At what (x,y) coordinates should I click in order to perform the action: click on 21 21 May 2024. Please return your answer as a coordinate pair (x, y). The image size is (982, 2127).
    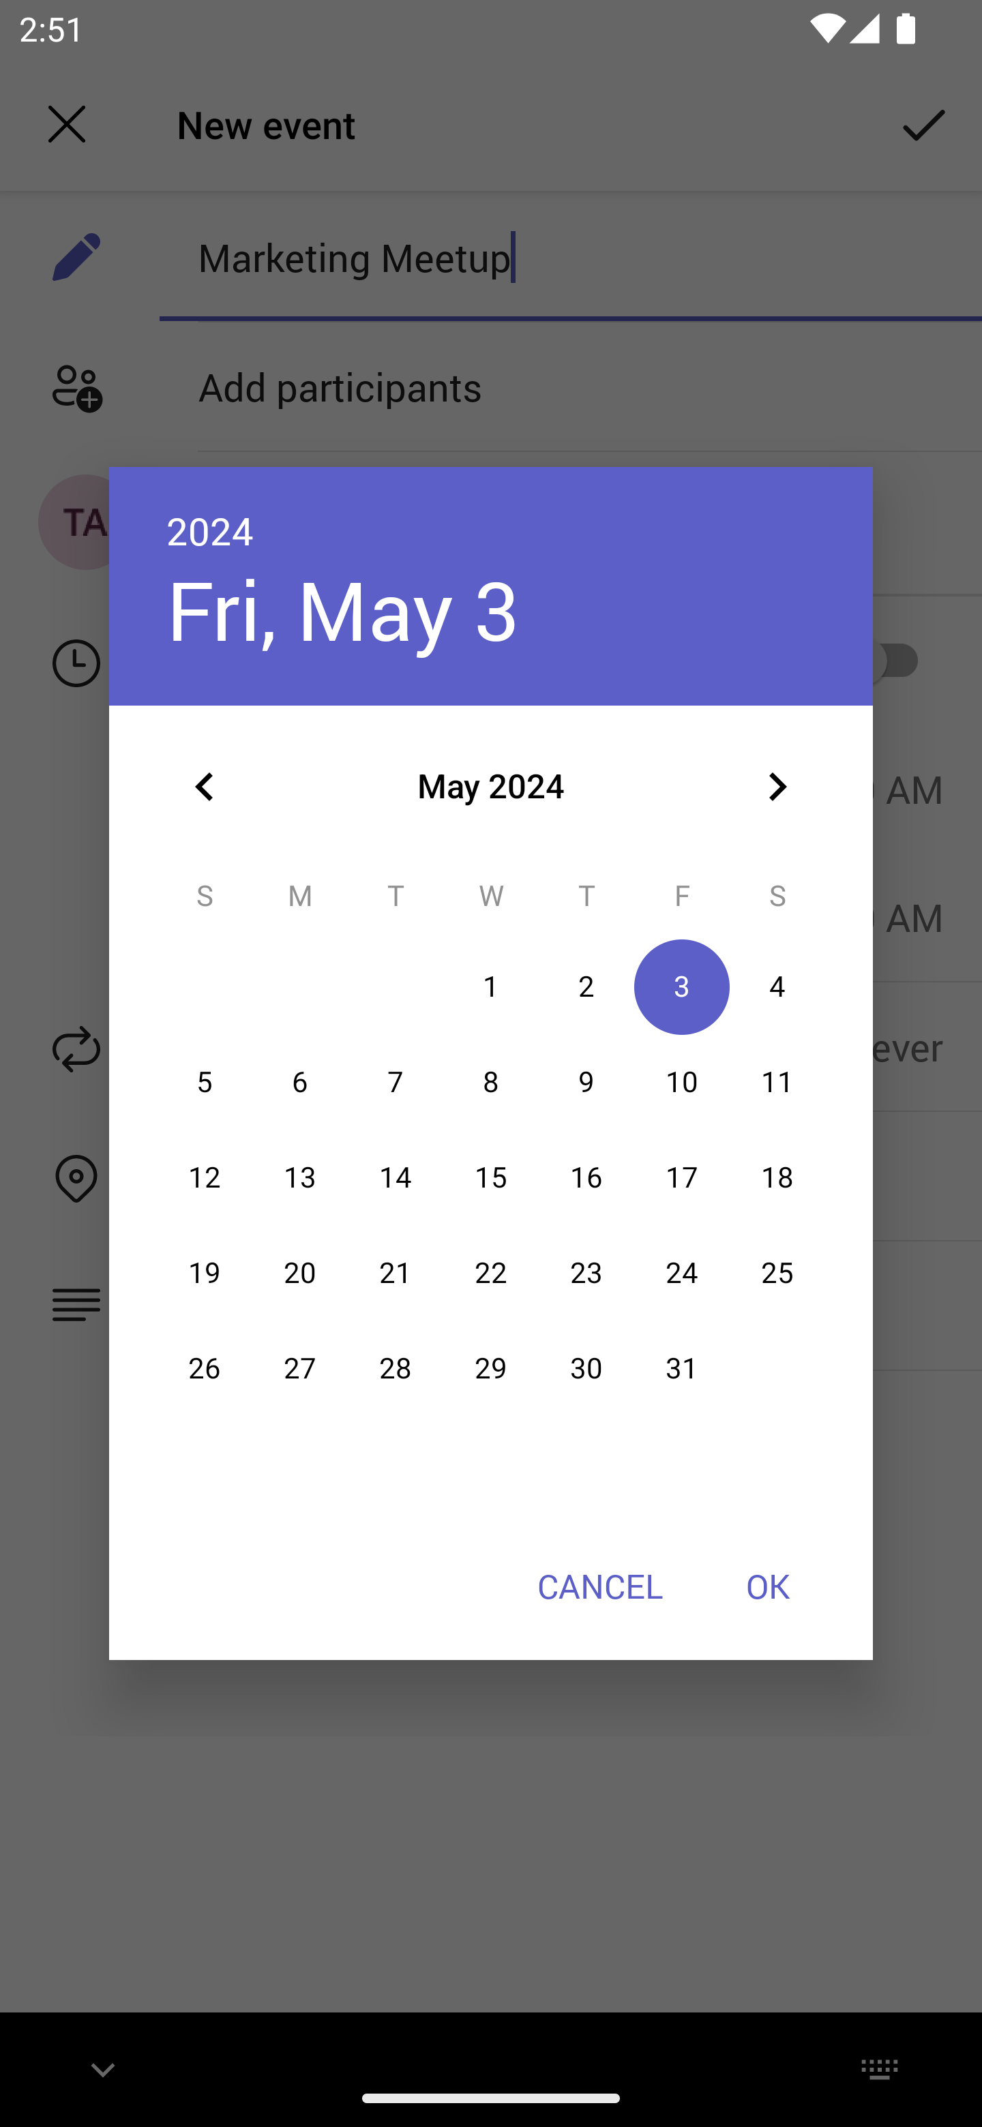
    Looking at the image, I should click on (395, 1273).